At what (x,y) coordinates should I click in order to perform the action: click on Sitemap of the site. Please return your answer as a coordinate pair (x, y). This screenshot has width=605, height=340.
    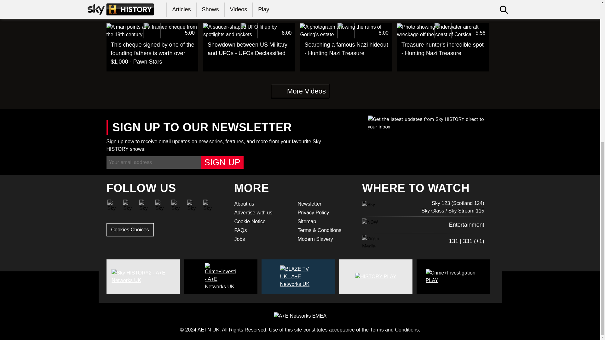
    Looking at the image, I should click on (262, 222).